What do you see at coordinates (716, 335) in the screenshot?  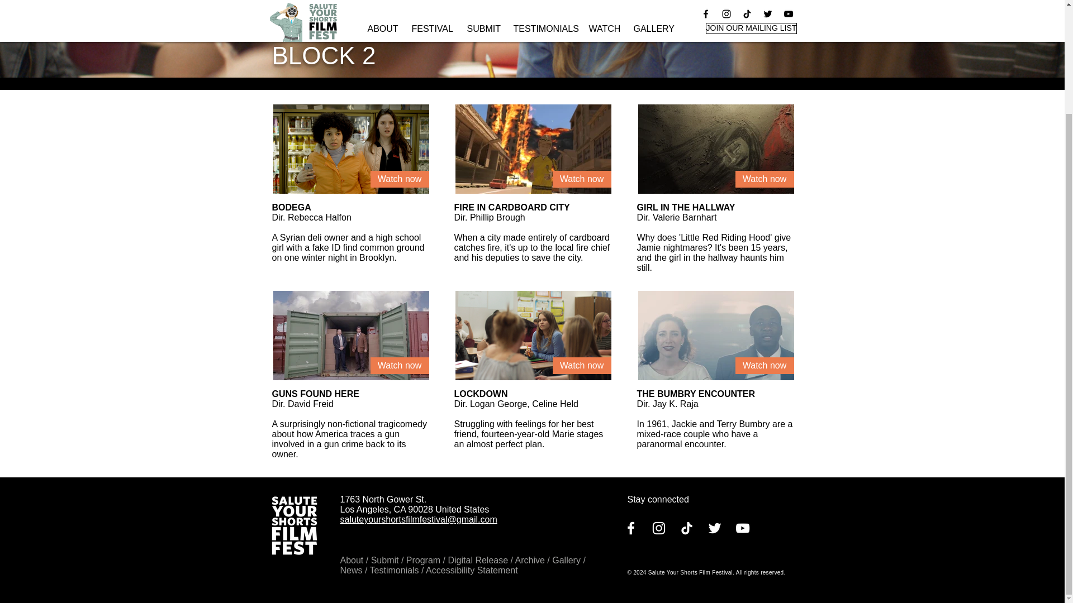 I see `THE BUMBRY ENCOUNTER.jpg` at bounding box center [716, 335].